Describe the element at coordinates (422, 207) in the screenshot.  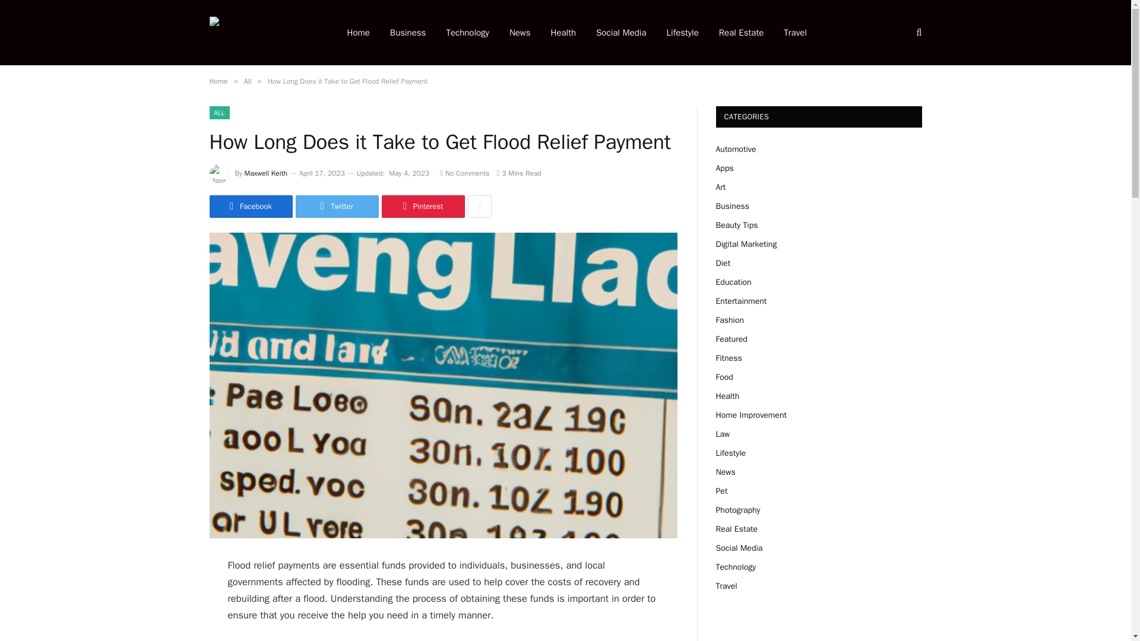
I see `Pinterest` at that location.